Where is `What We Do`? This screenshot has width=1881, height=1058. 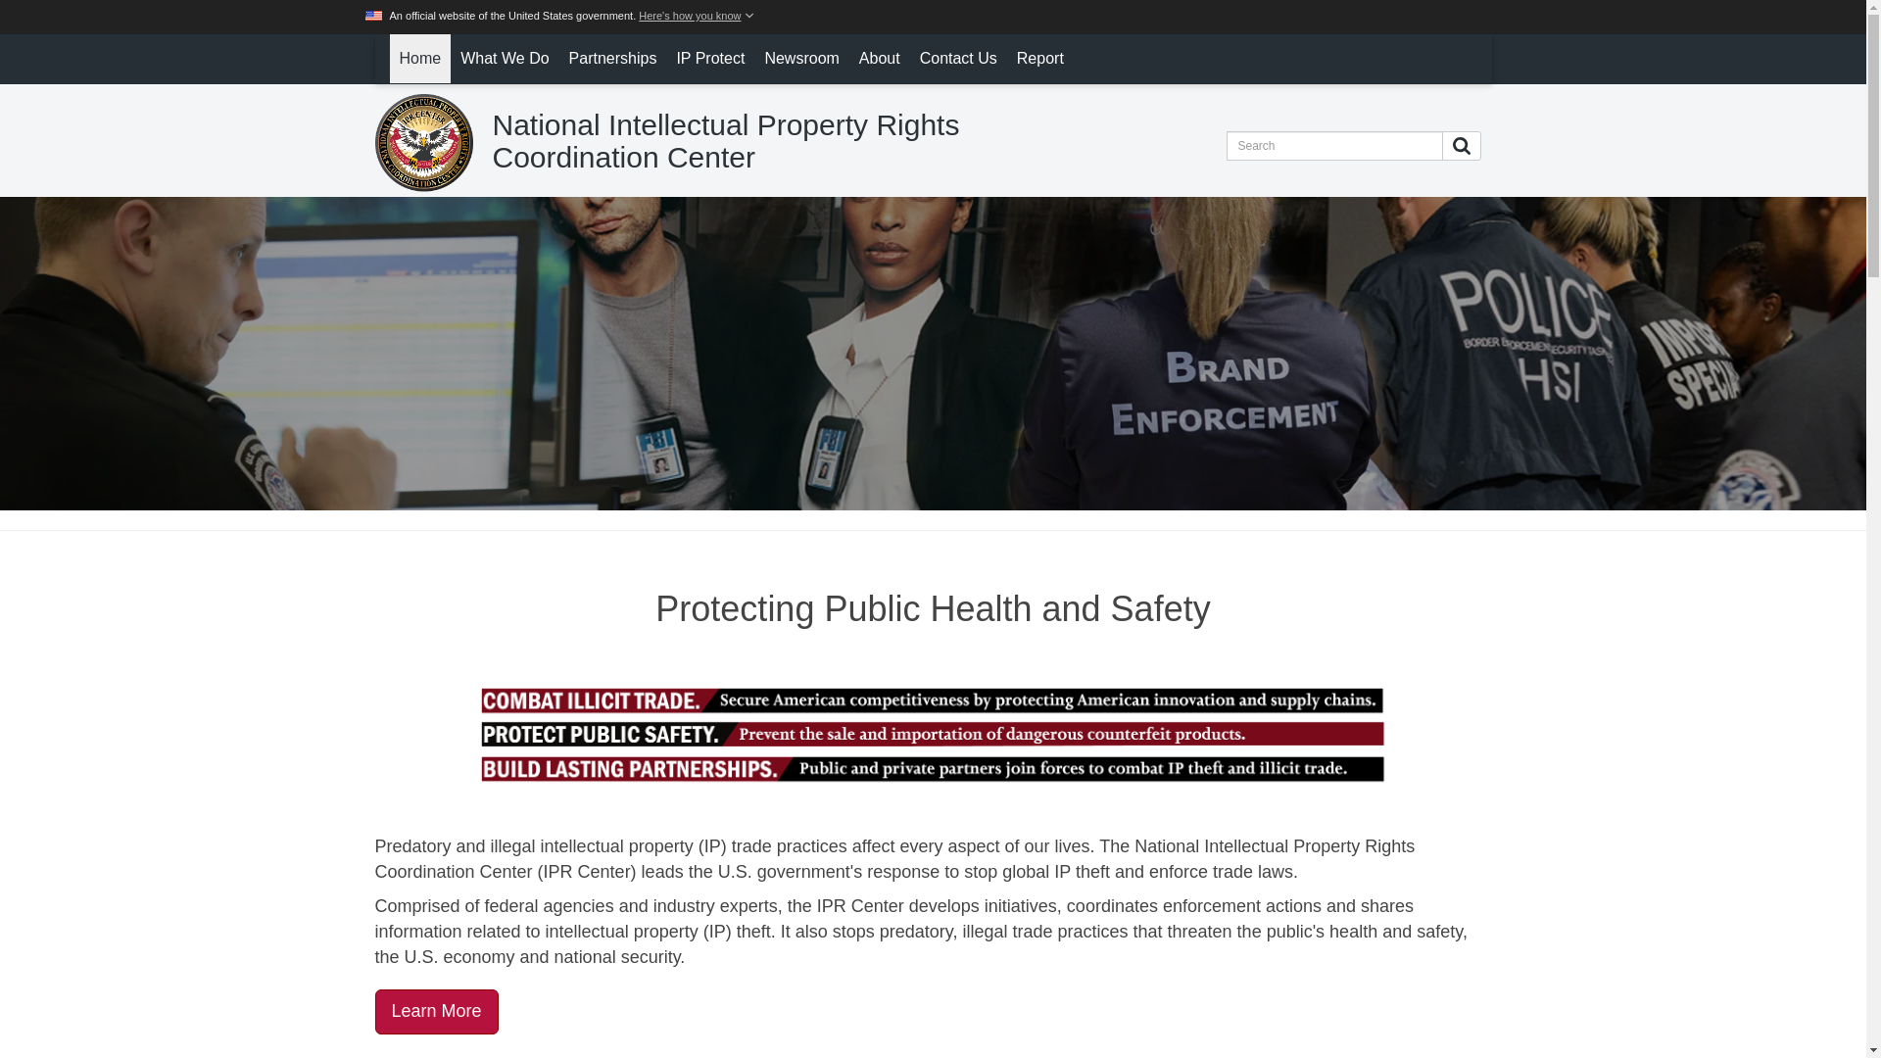
What We Do is located at coordinates (505, 59).